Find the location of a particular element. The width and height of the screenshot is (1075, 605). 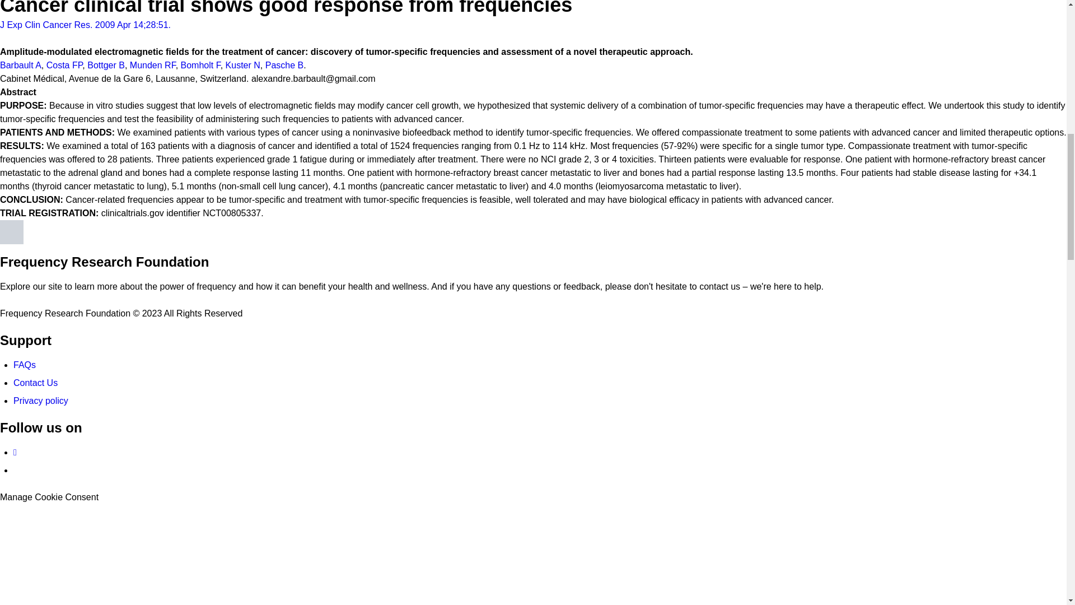

Bomholt F is located at coordinates (200, 65).